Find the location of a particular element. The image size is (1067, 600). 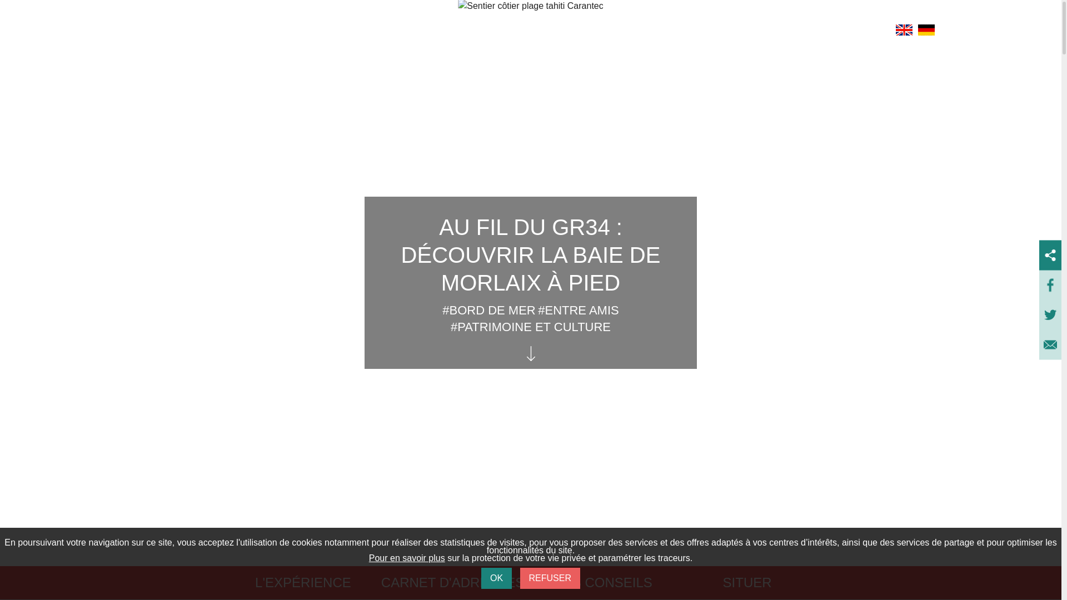

PLANIFIER is located at coordinates (594, 31).